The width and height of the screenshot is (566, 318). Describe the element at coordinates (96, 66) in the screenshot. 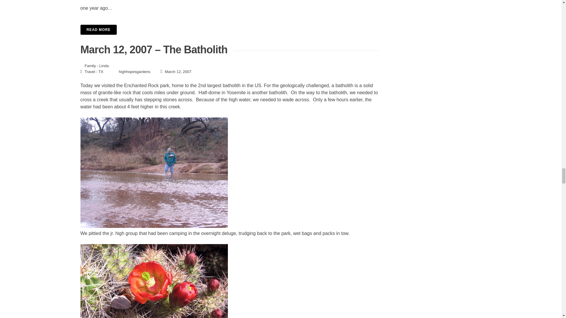

I see `Family - Linda` at that location.